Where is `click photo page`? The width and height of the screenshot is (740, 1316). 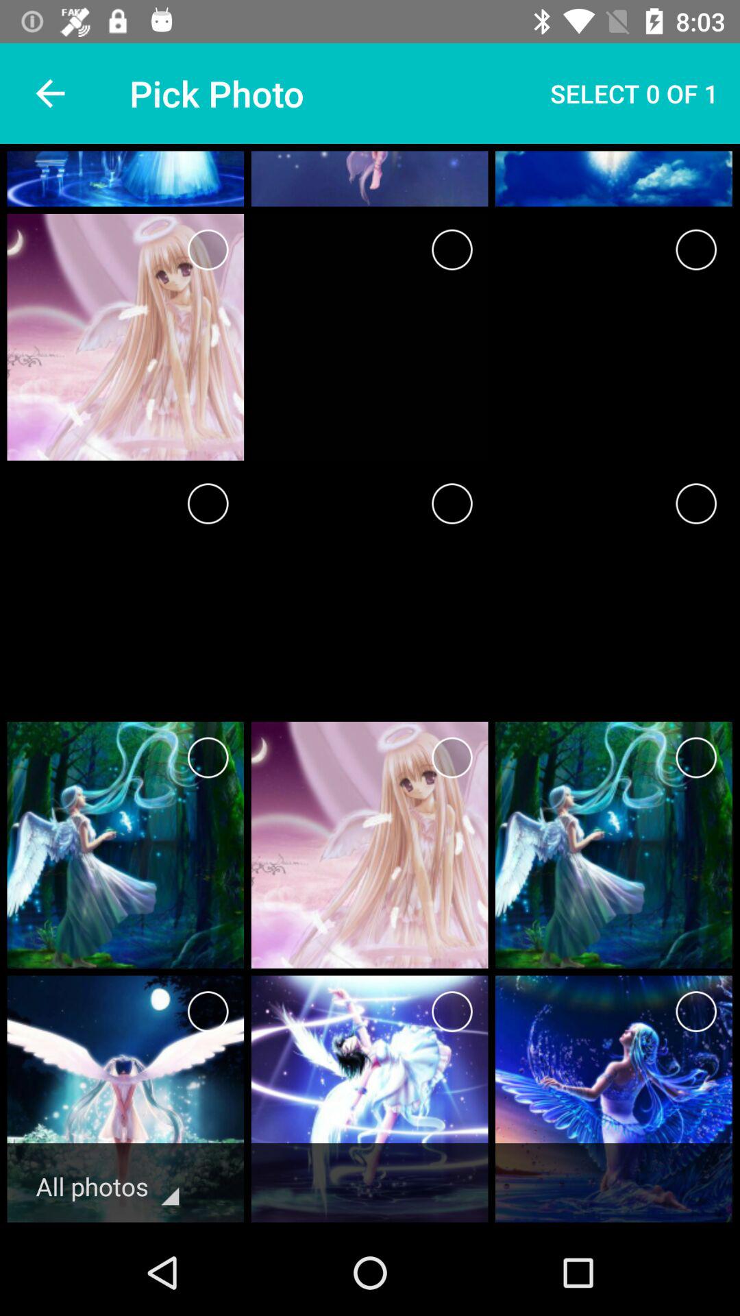 click photo page is located at coordinates (208, 249).